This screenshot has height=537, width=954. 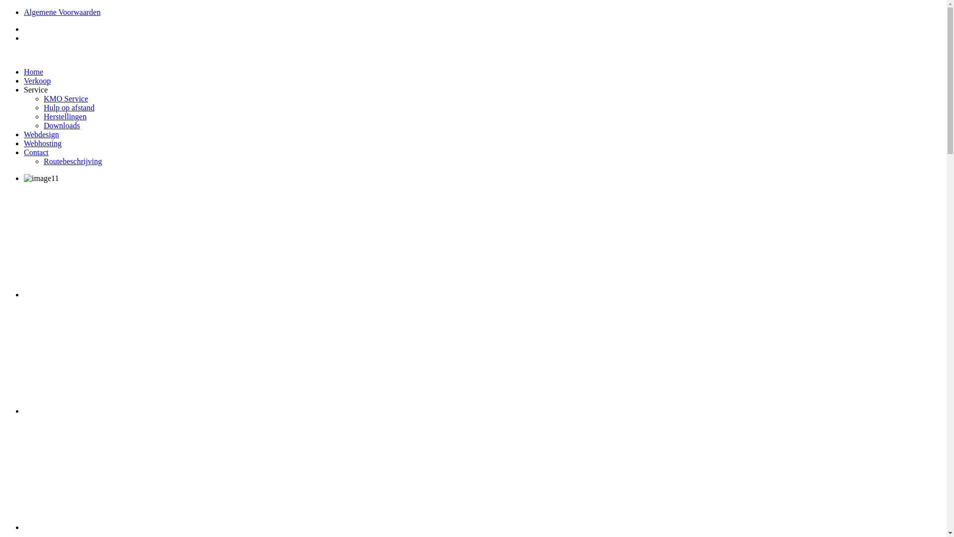 I want to click on Webdesign, so click(x=42, y=134).